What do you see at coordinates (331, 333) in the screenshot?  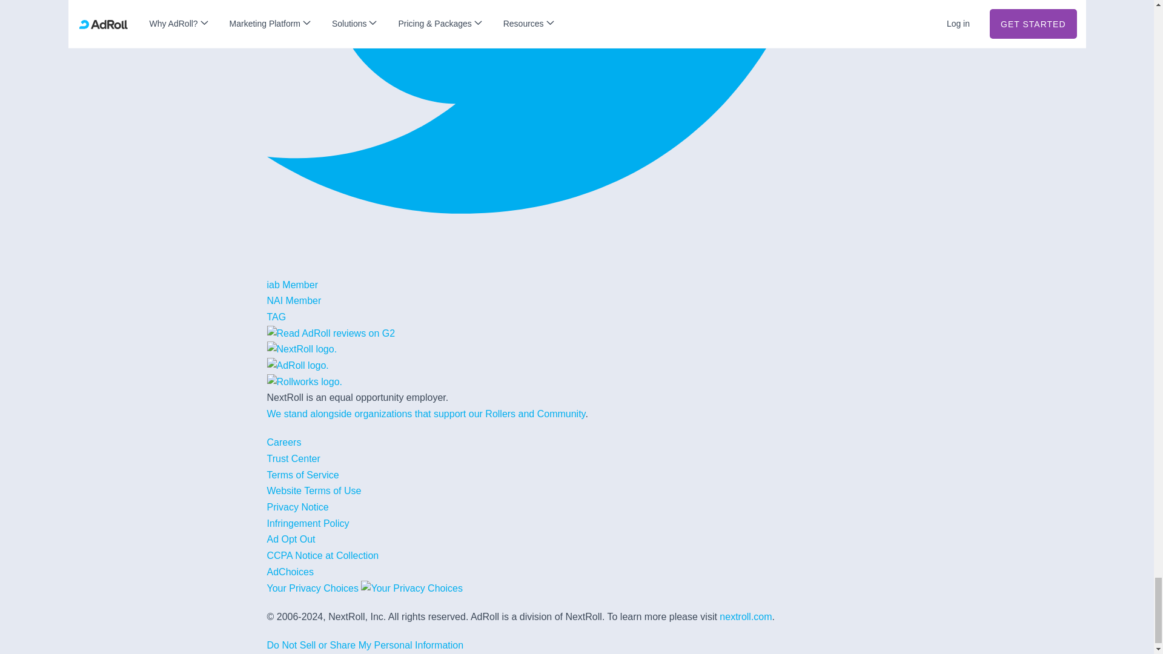 I see `Read reviews of AdRoll on G2` at bounding box center [331, 333].